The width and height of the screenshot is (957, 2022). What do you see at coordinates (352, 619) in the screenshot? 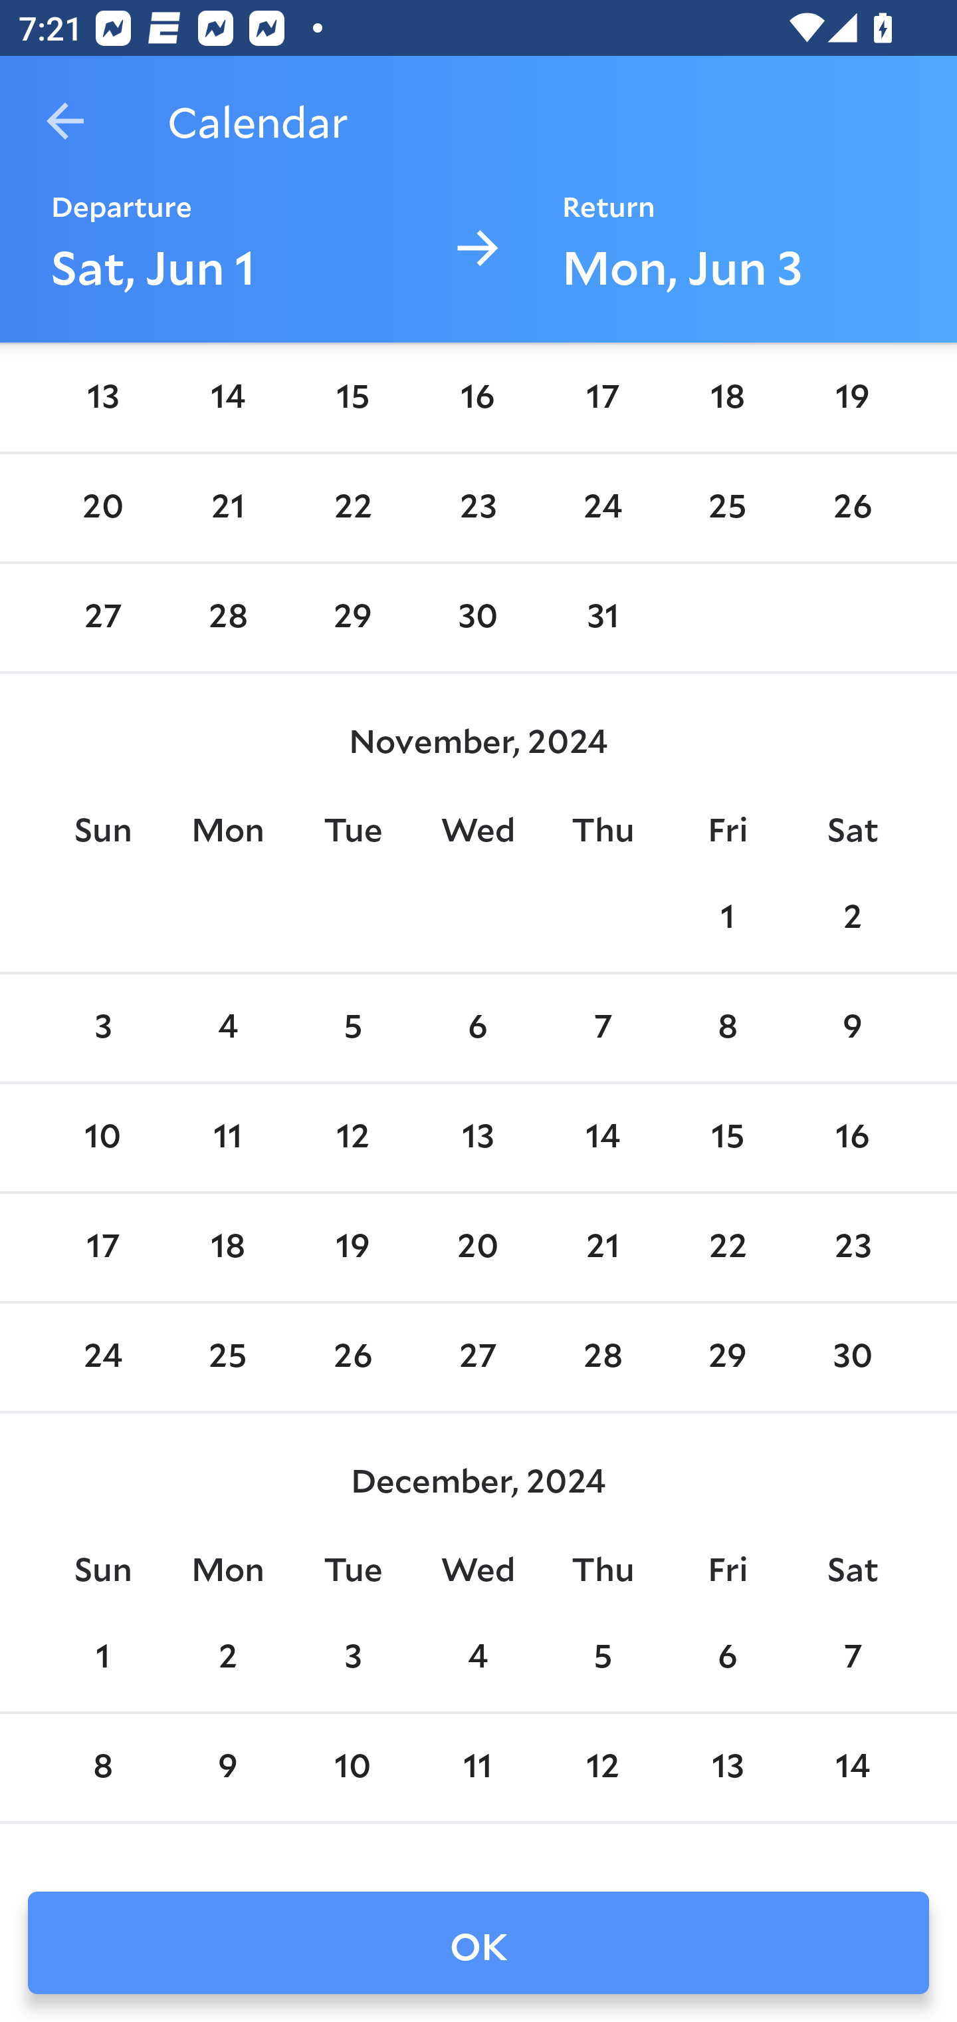
I see `29` at bounding box center [352, 619].